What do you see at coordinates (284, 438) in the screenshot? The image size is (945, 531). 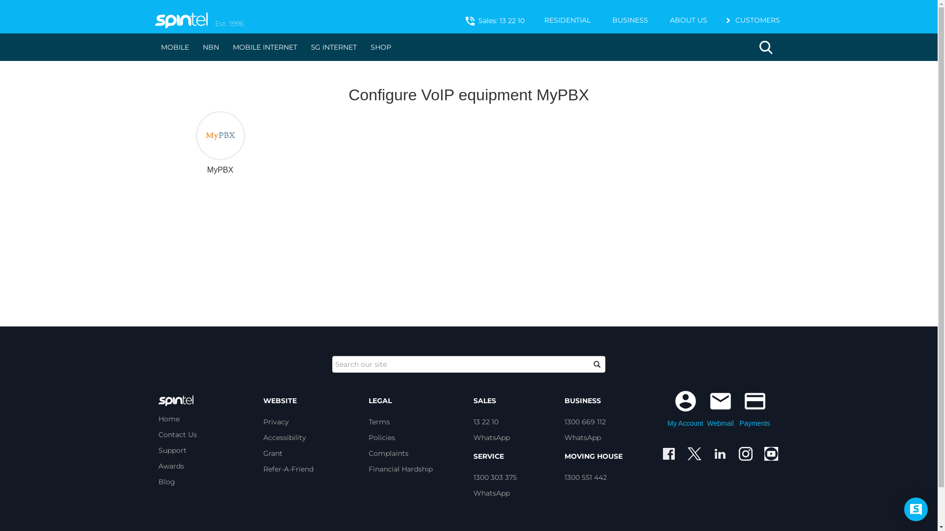 I see `Accessibility` at bounding box center [284, 438].